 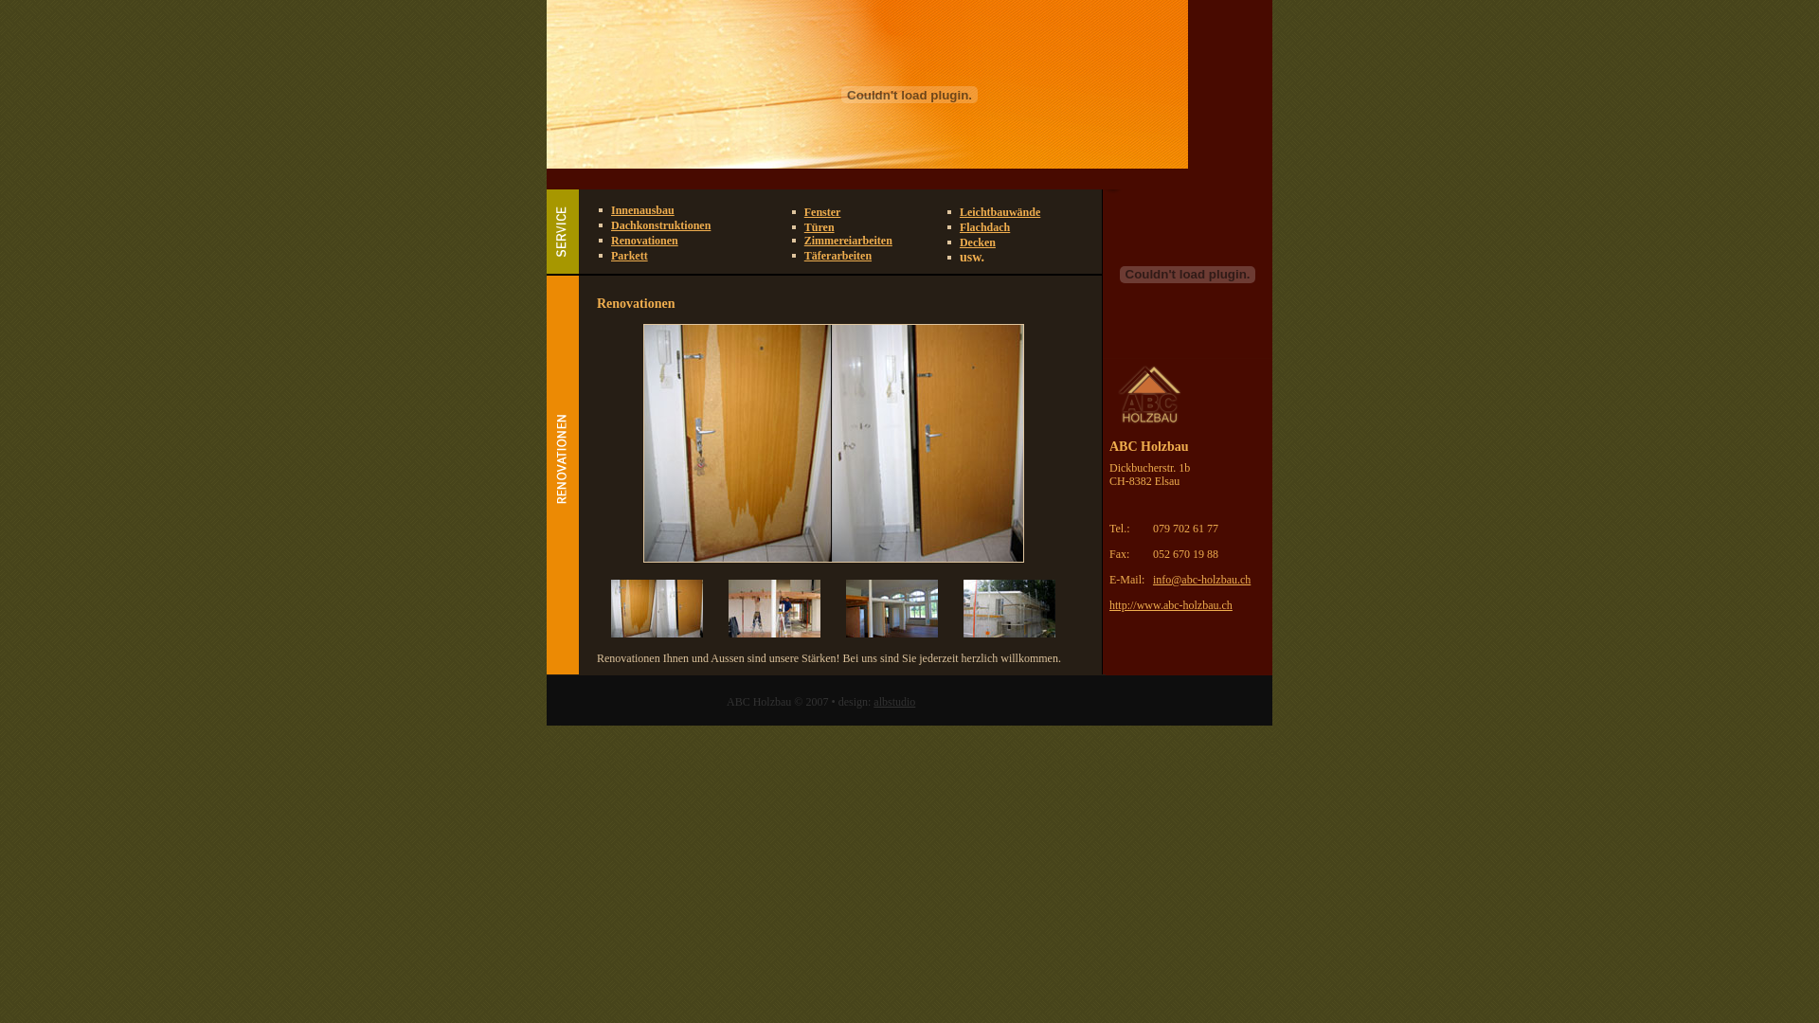 I want to click on Zimmereiarbeiten, so click(x=849, y=241).